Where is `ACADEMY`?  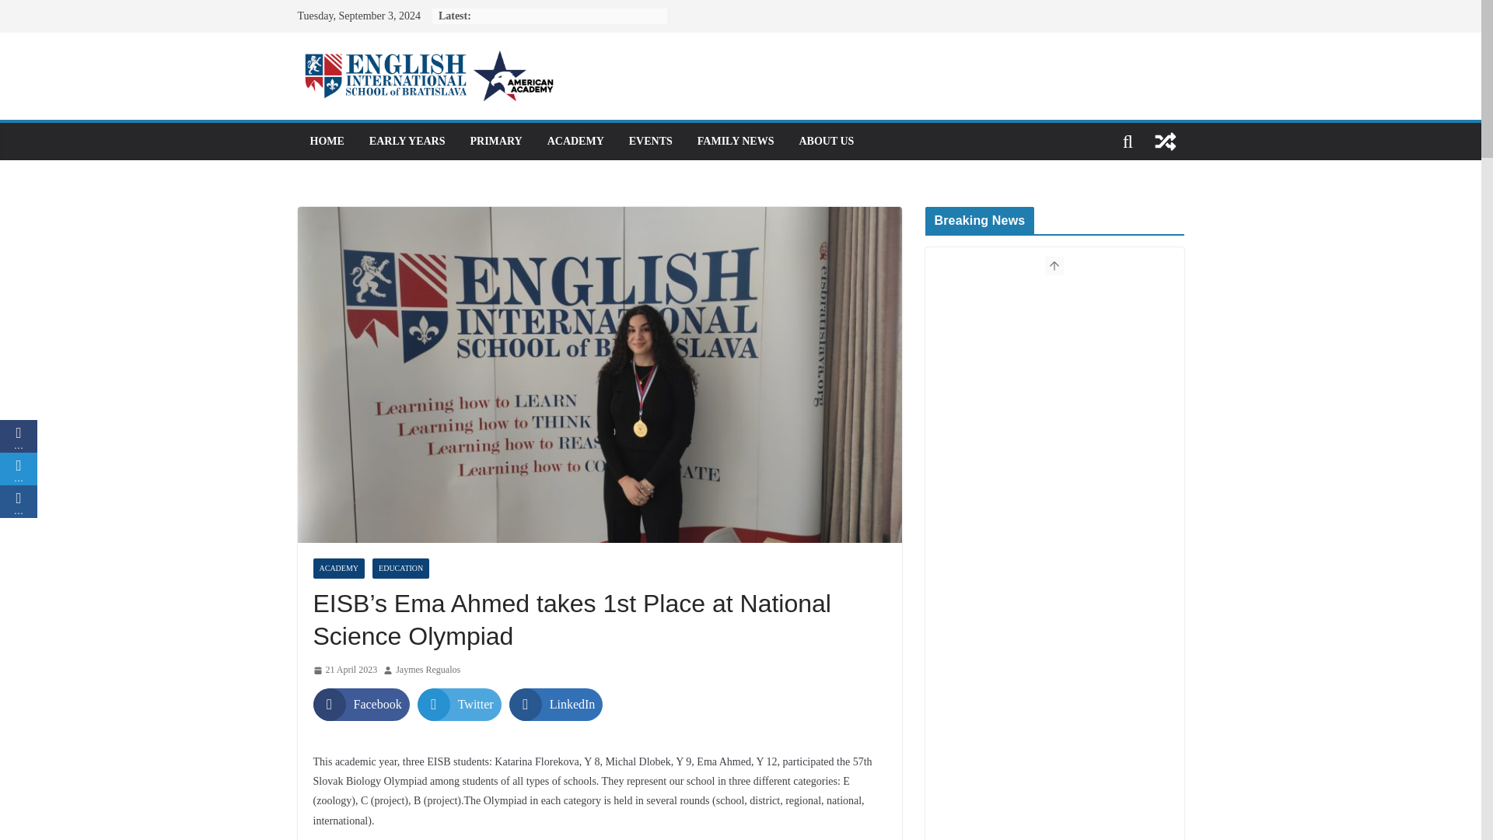
ACADEMY is located at coordinates (575, 142).